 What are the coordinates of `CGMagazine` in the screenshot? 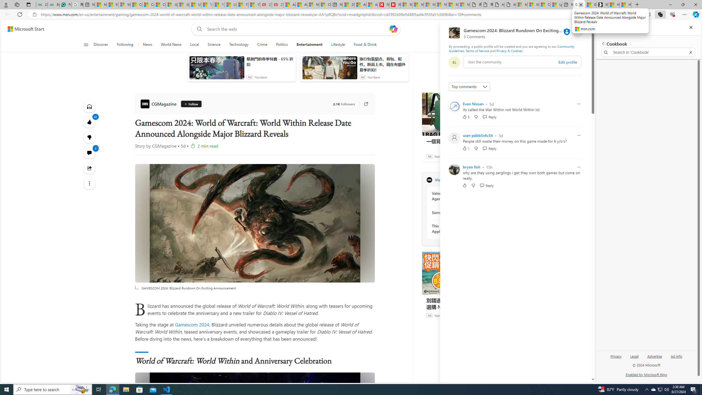 It's located at (160, 104).